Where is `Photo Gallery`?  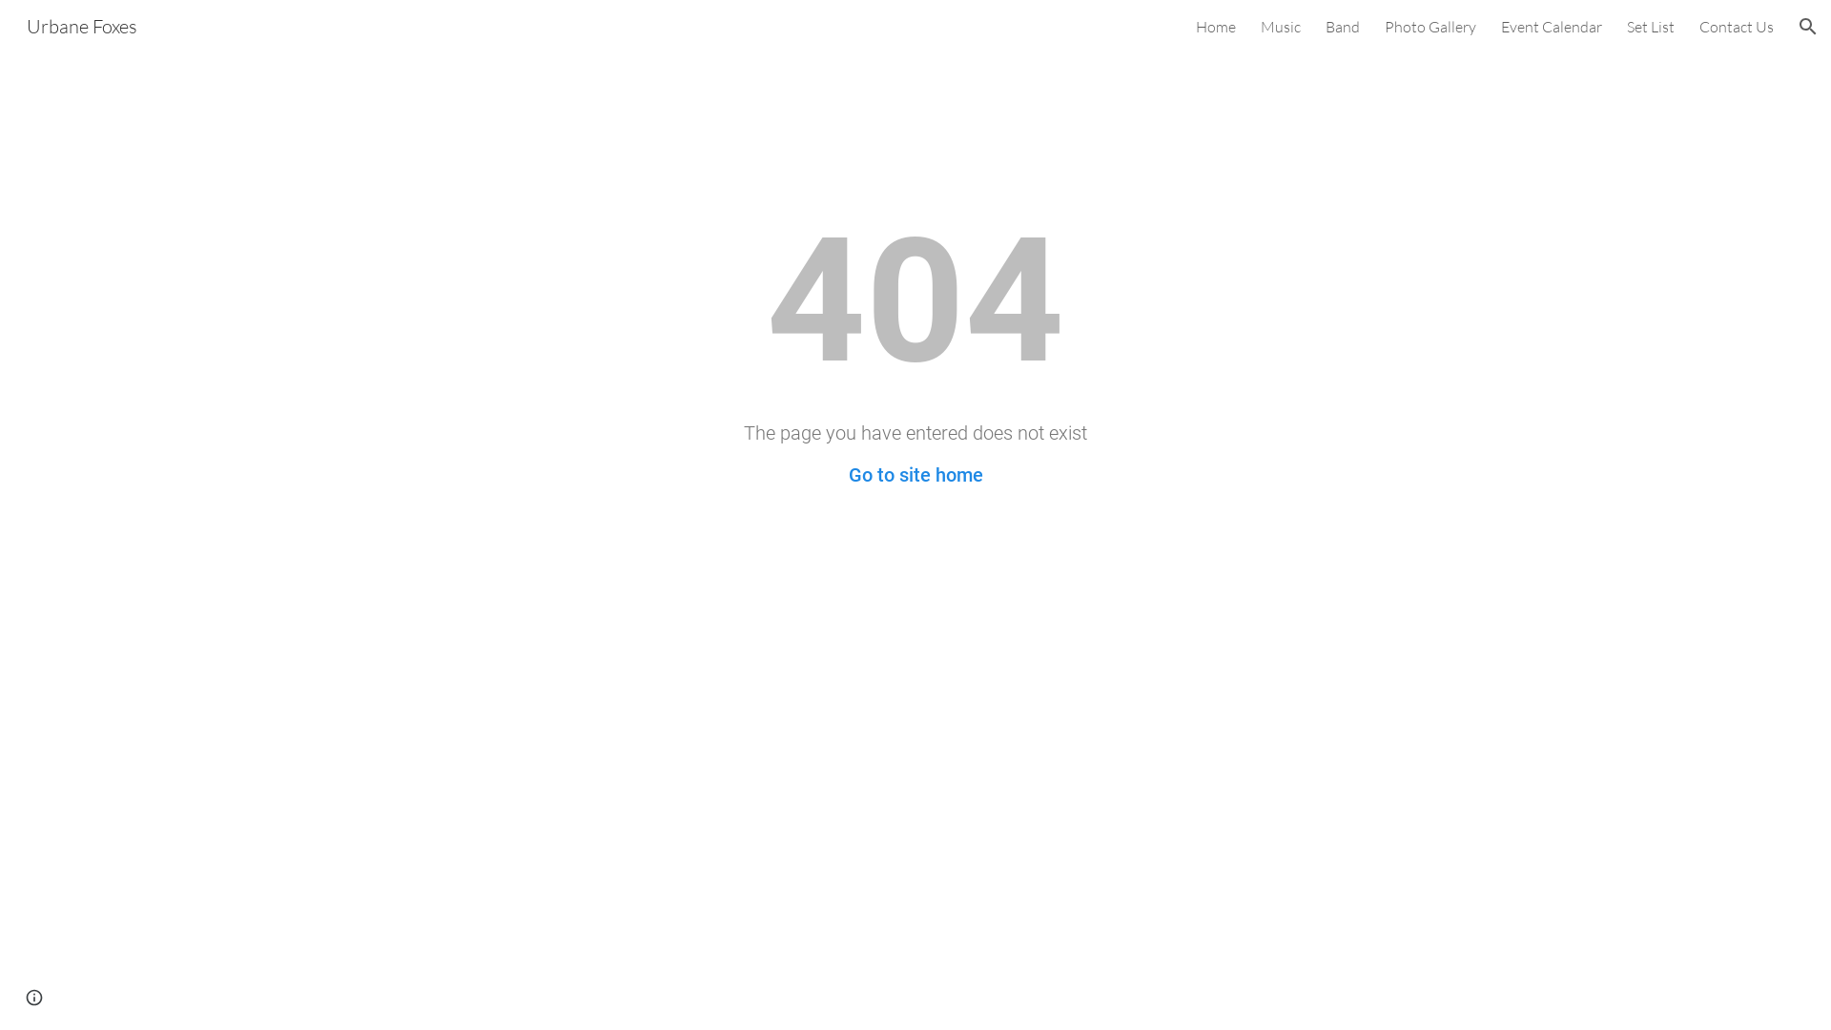 Photo Gallery is located at coordinates (1430, 27).